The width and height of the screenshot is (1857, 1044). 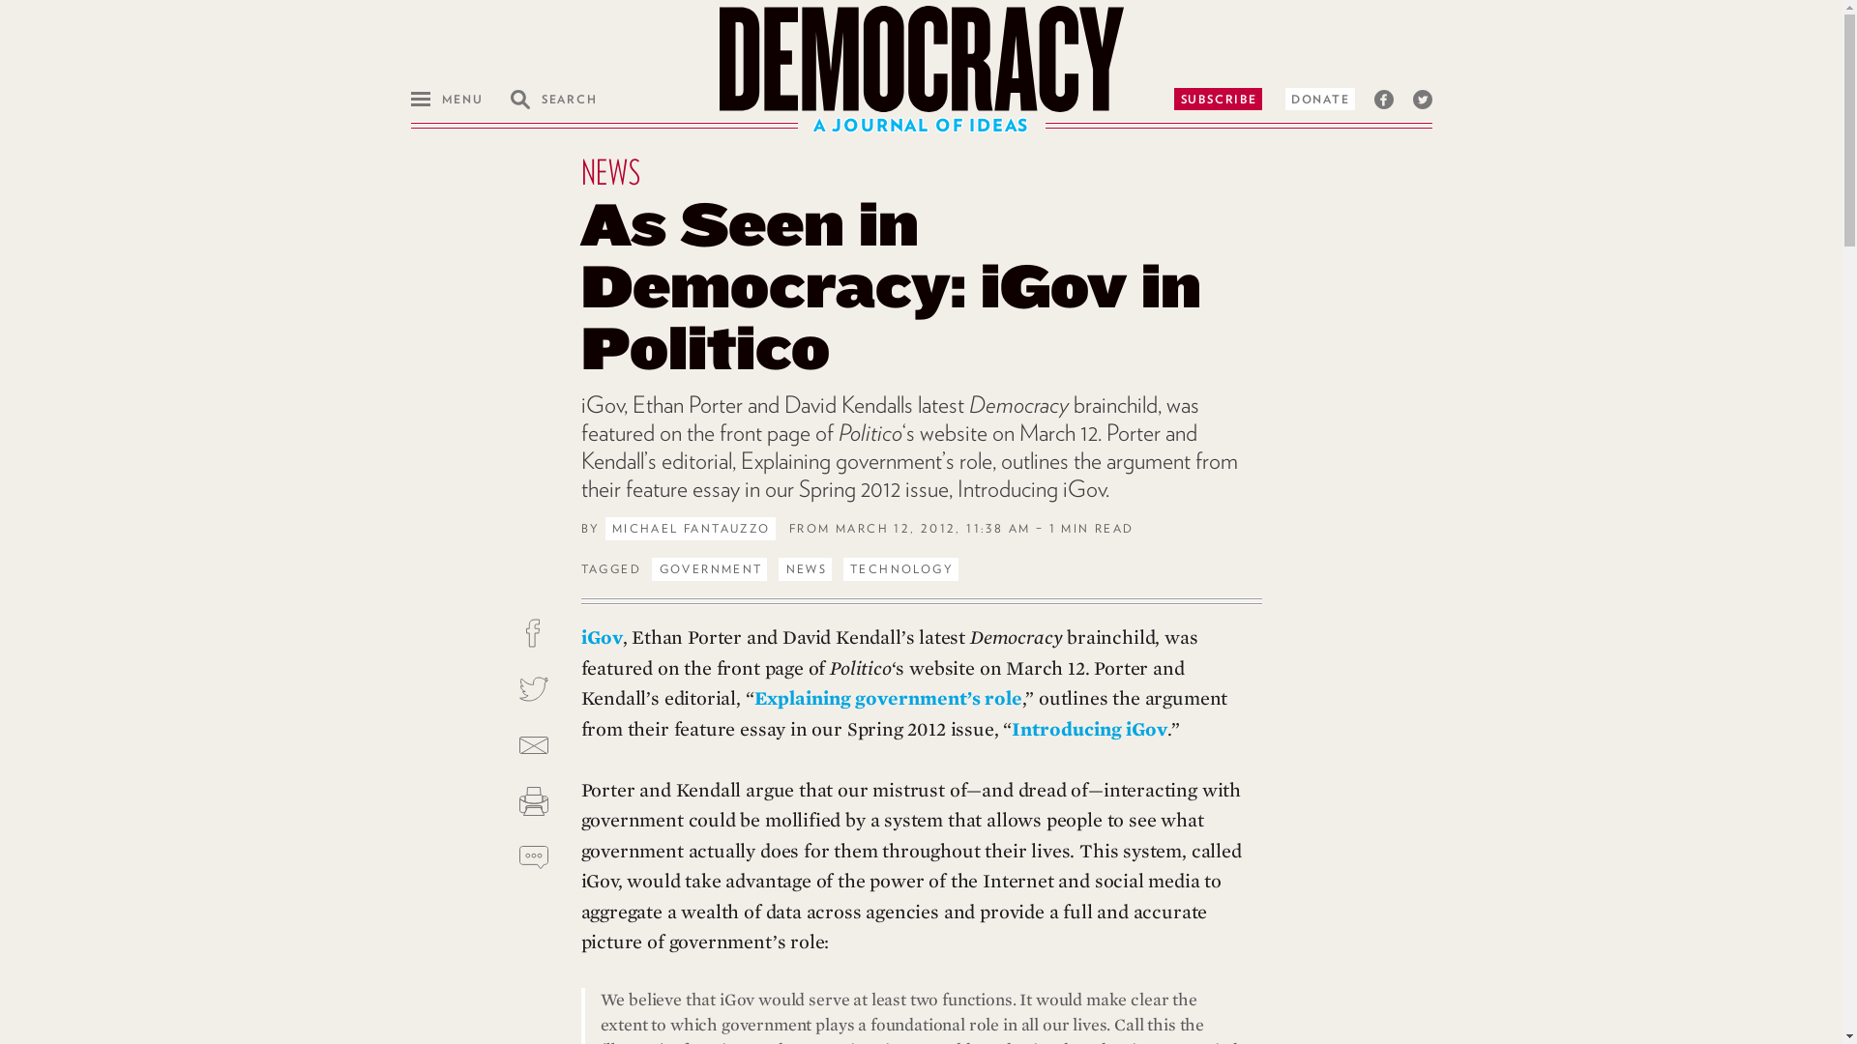 What do you see at coordinates (708, 568) in the screenshot?
I see `GOVERNMENT` at bounding box center [708, 568].